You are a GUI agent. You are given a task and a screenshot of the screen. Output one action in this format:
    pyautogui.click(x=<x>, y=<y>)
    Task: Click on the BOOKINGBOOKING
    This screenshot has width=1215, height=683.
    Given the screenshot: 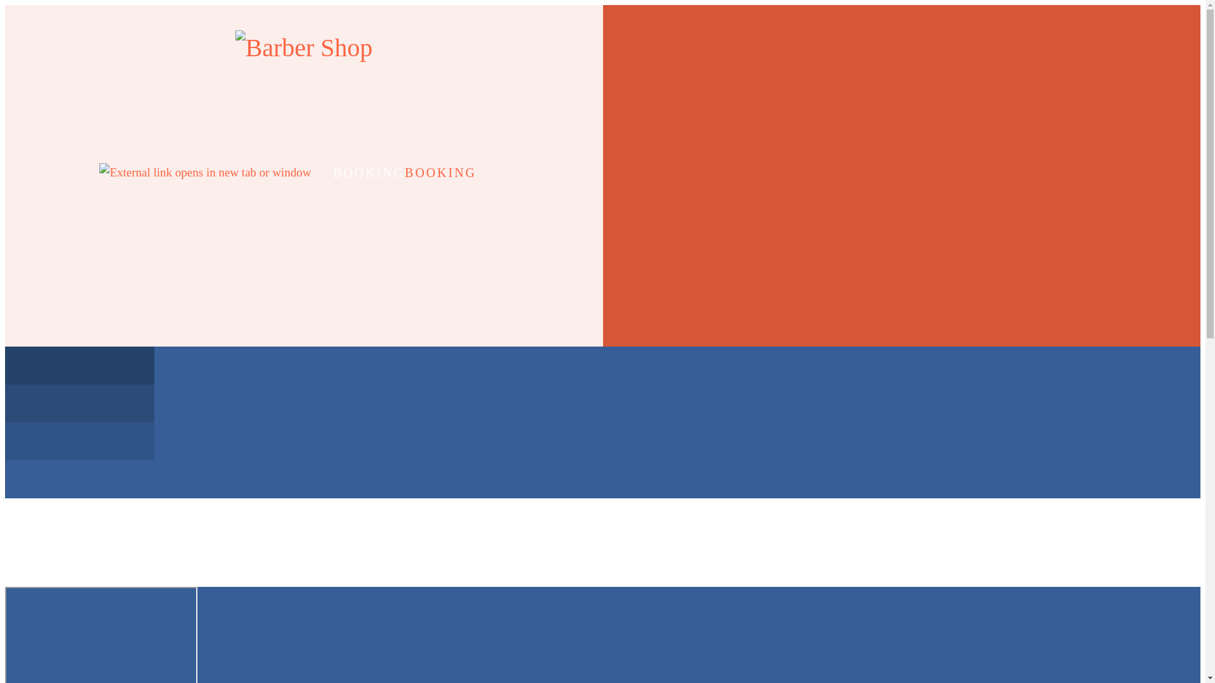 What is the action you would take?
    pyautogui.click(x=304, y=172)
    